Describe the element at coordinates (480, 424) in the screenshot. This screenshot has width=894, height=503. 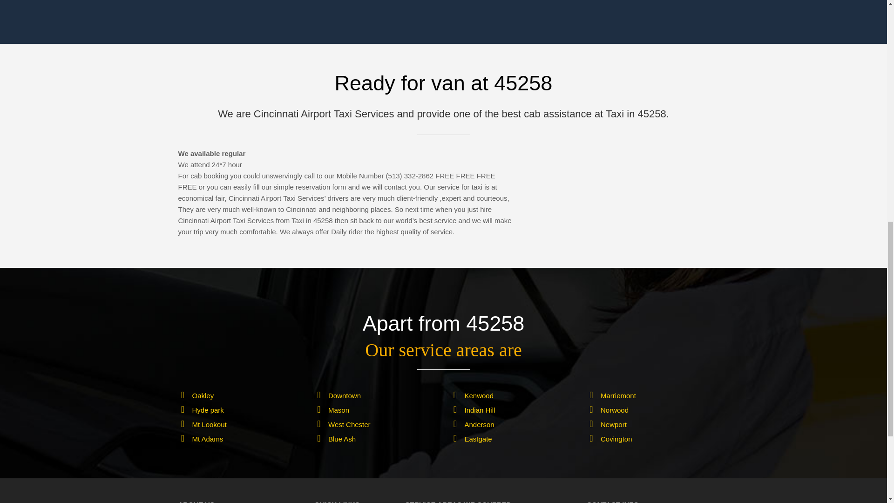
I see `Anderson` at that location.